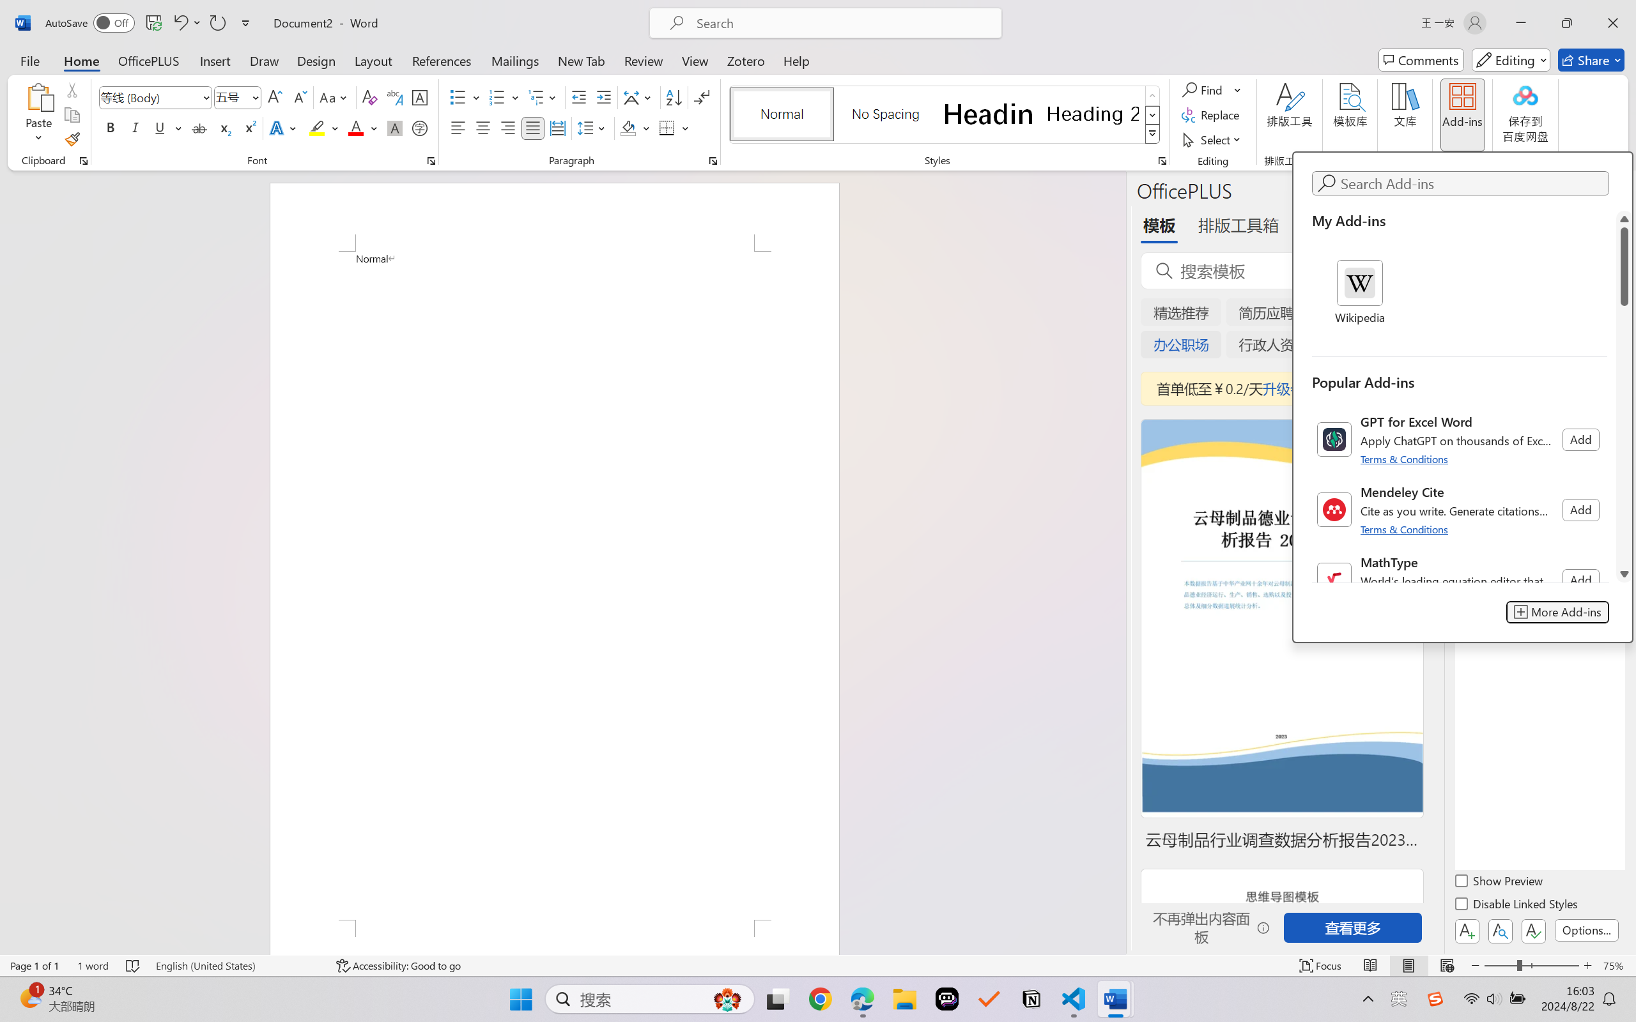 The height and width of the screenshot is (1022, 1636). Describe the element at coordinates (796, 60) in the screenshot. I see `Help` at that location.